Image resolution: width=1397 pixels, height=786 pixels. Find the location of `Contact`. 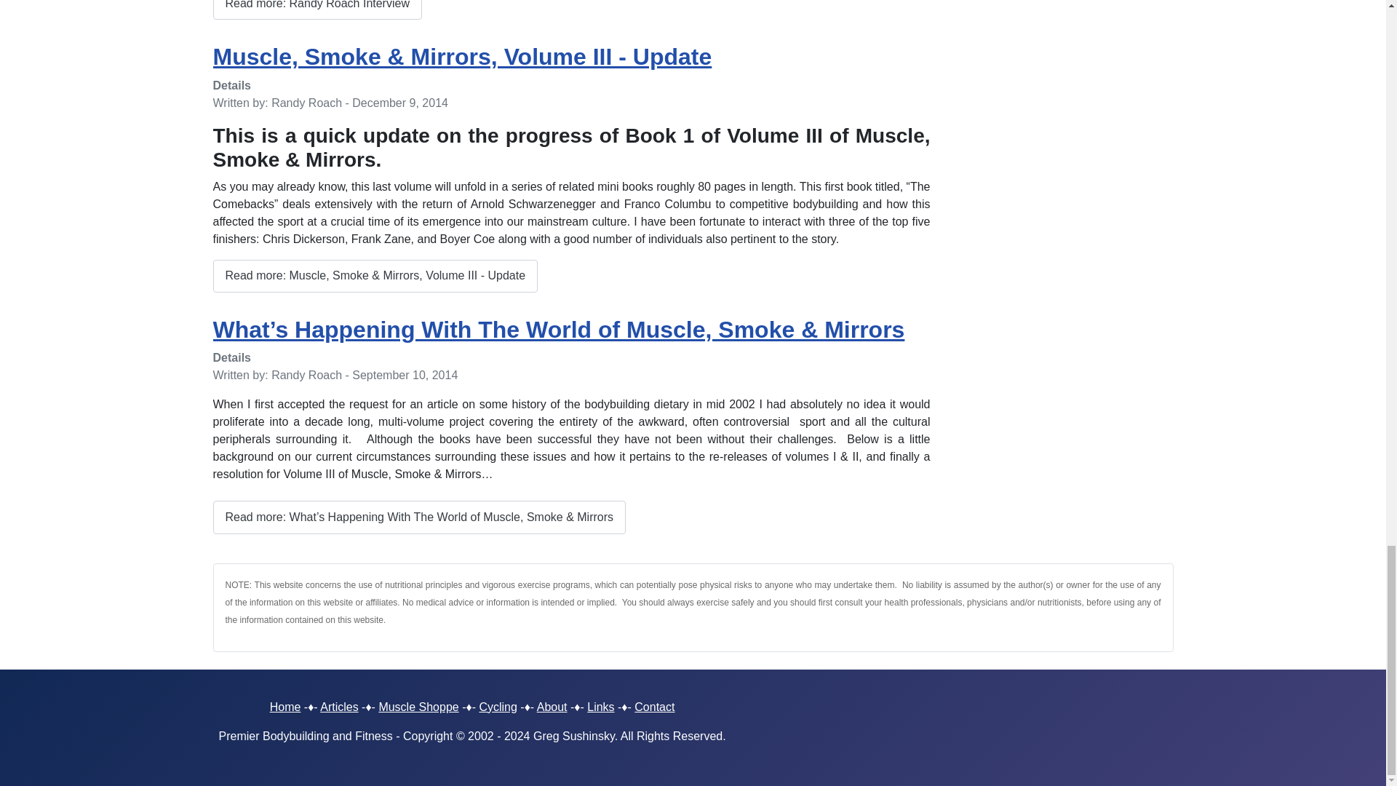

Contact is located at coordinates (654, 707).